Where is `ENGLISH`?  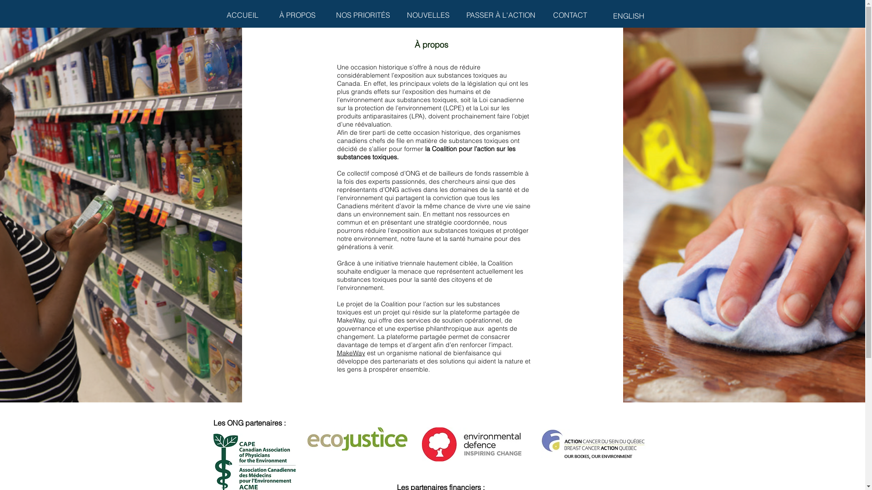
ENGLISH is located at coordinates (629, 16).